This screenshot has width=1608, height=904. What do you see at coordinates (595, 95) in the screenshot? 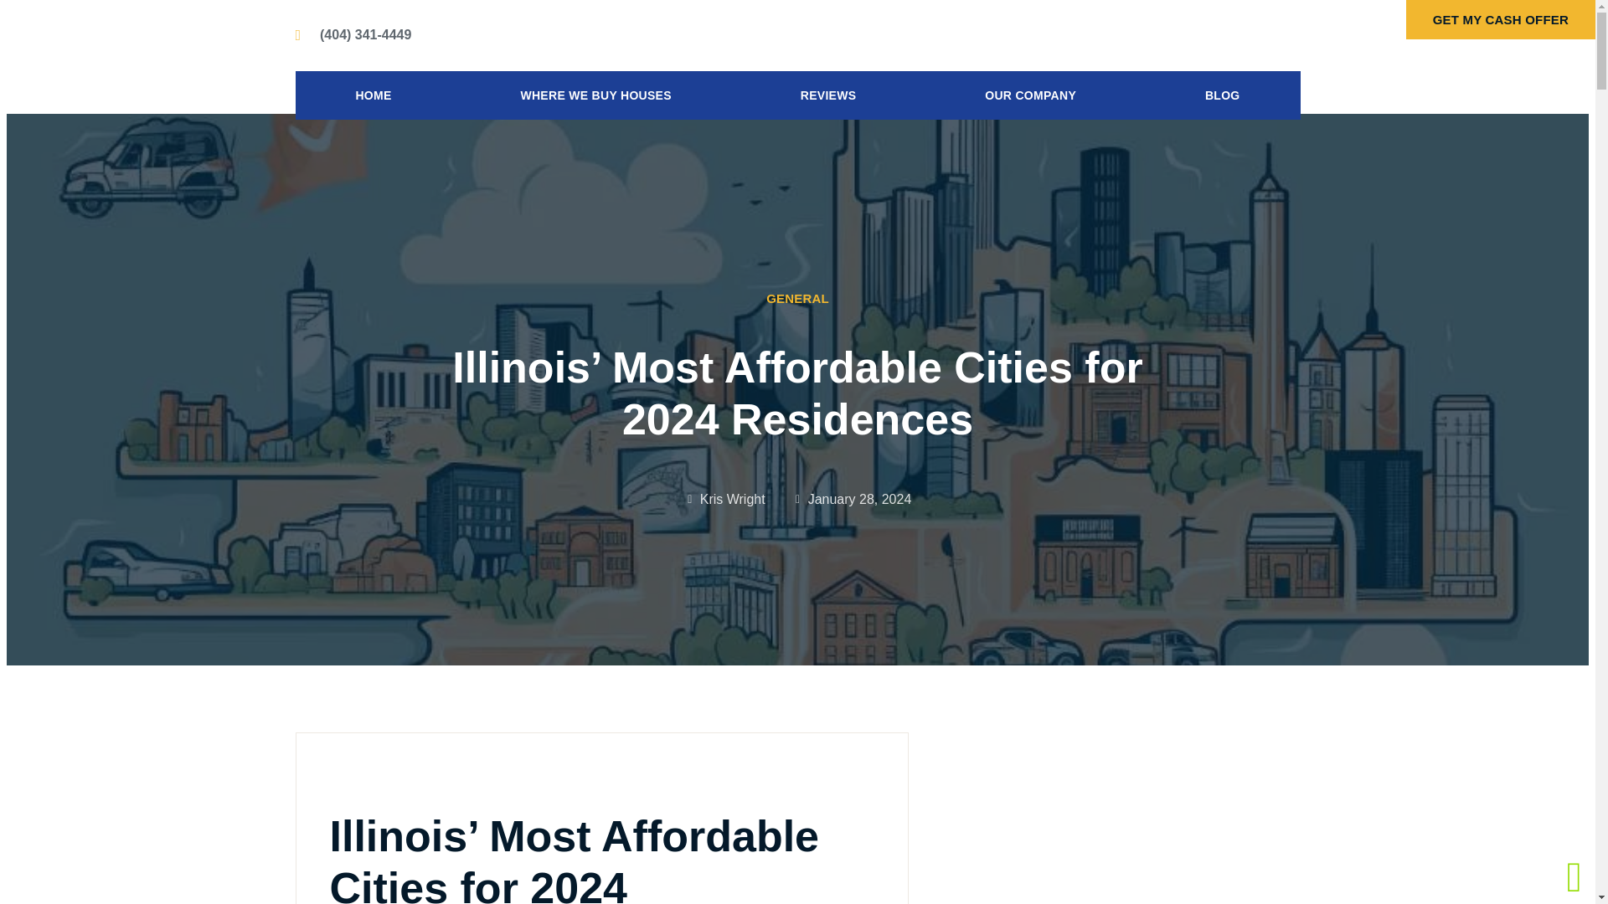
I see `WHERE WE BUY HOUSES` at bounding box center [595, 95].